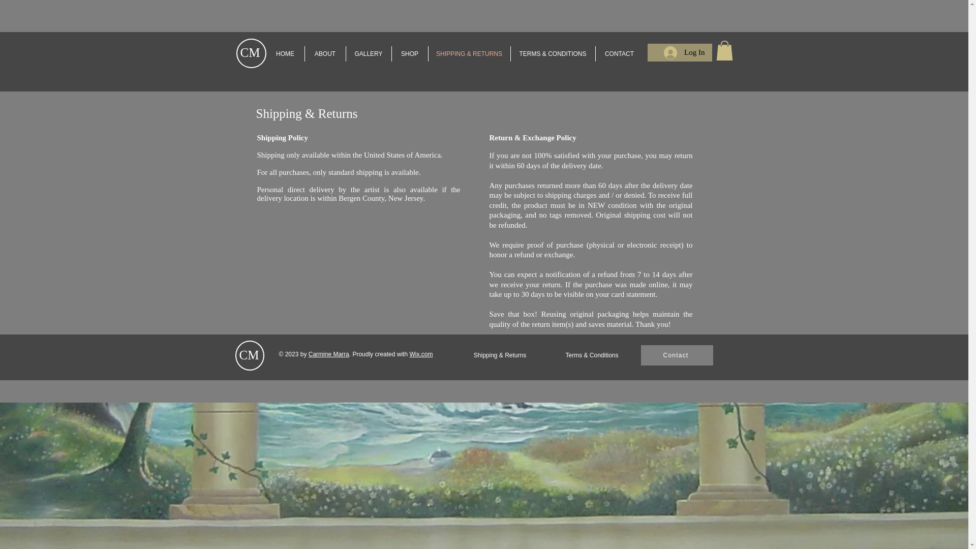 The image size is (976, 549). I want to click on CONTACT, so click(619, 53).